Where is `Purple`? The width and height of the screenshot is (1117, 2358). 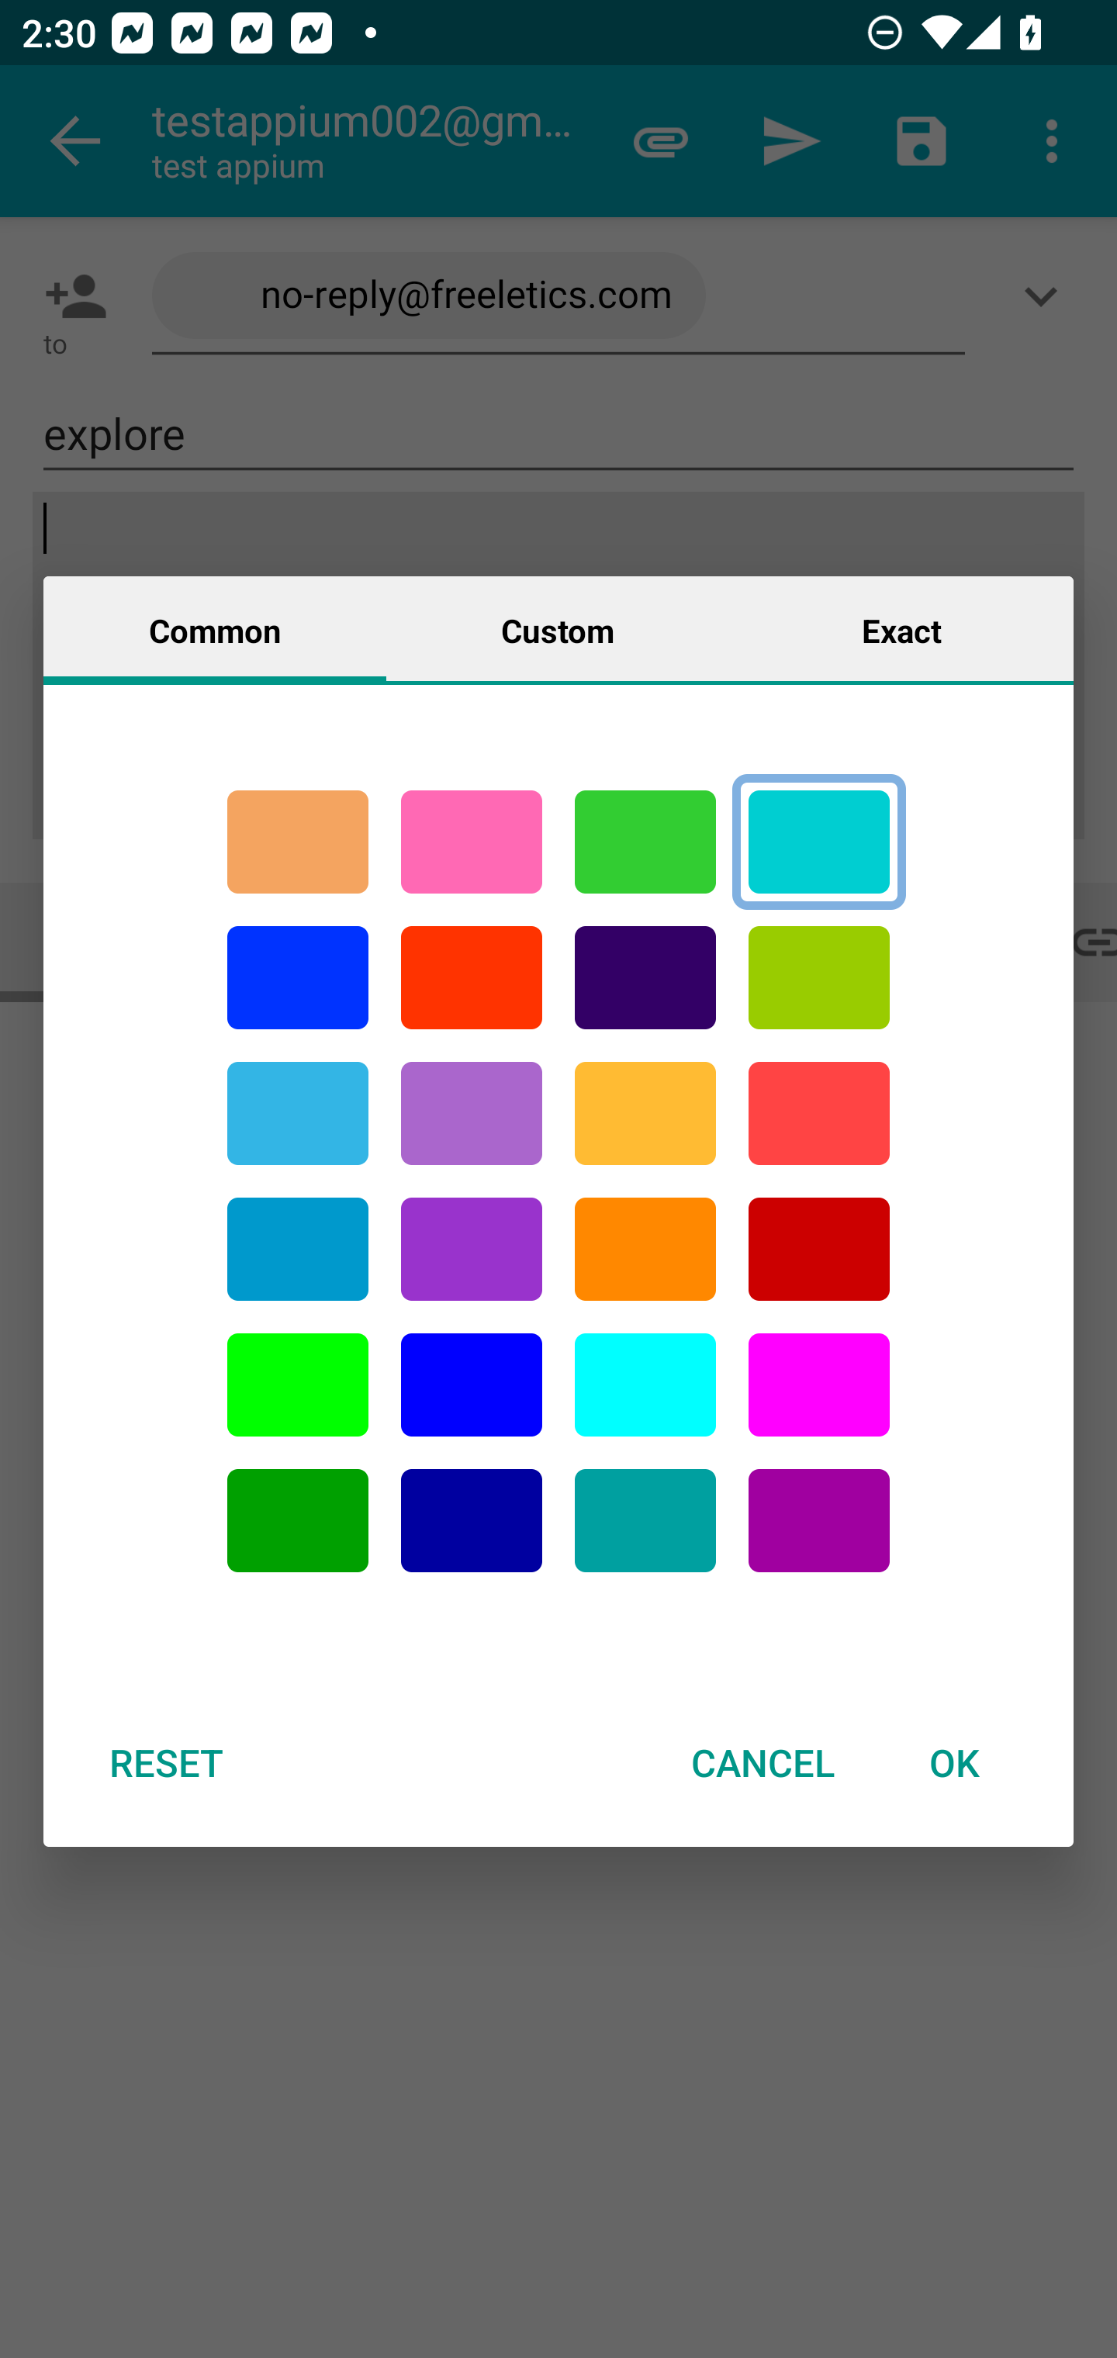 Purple is located at coordinates (472, 1250).